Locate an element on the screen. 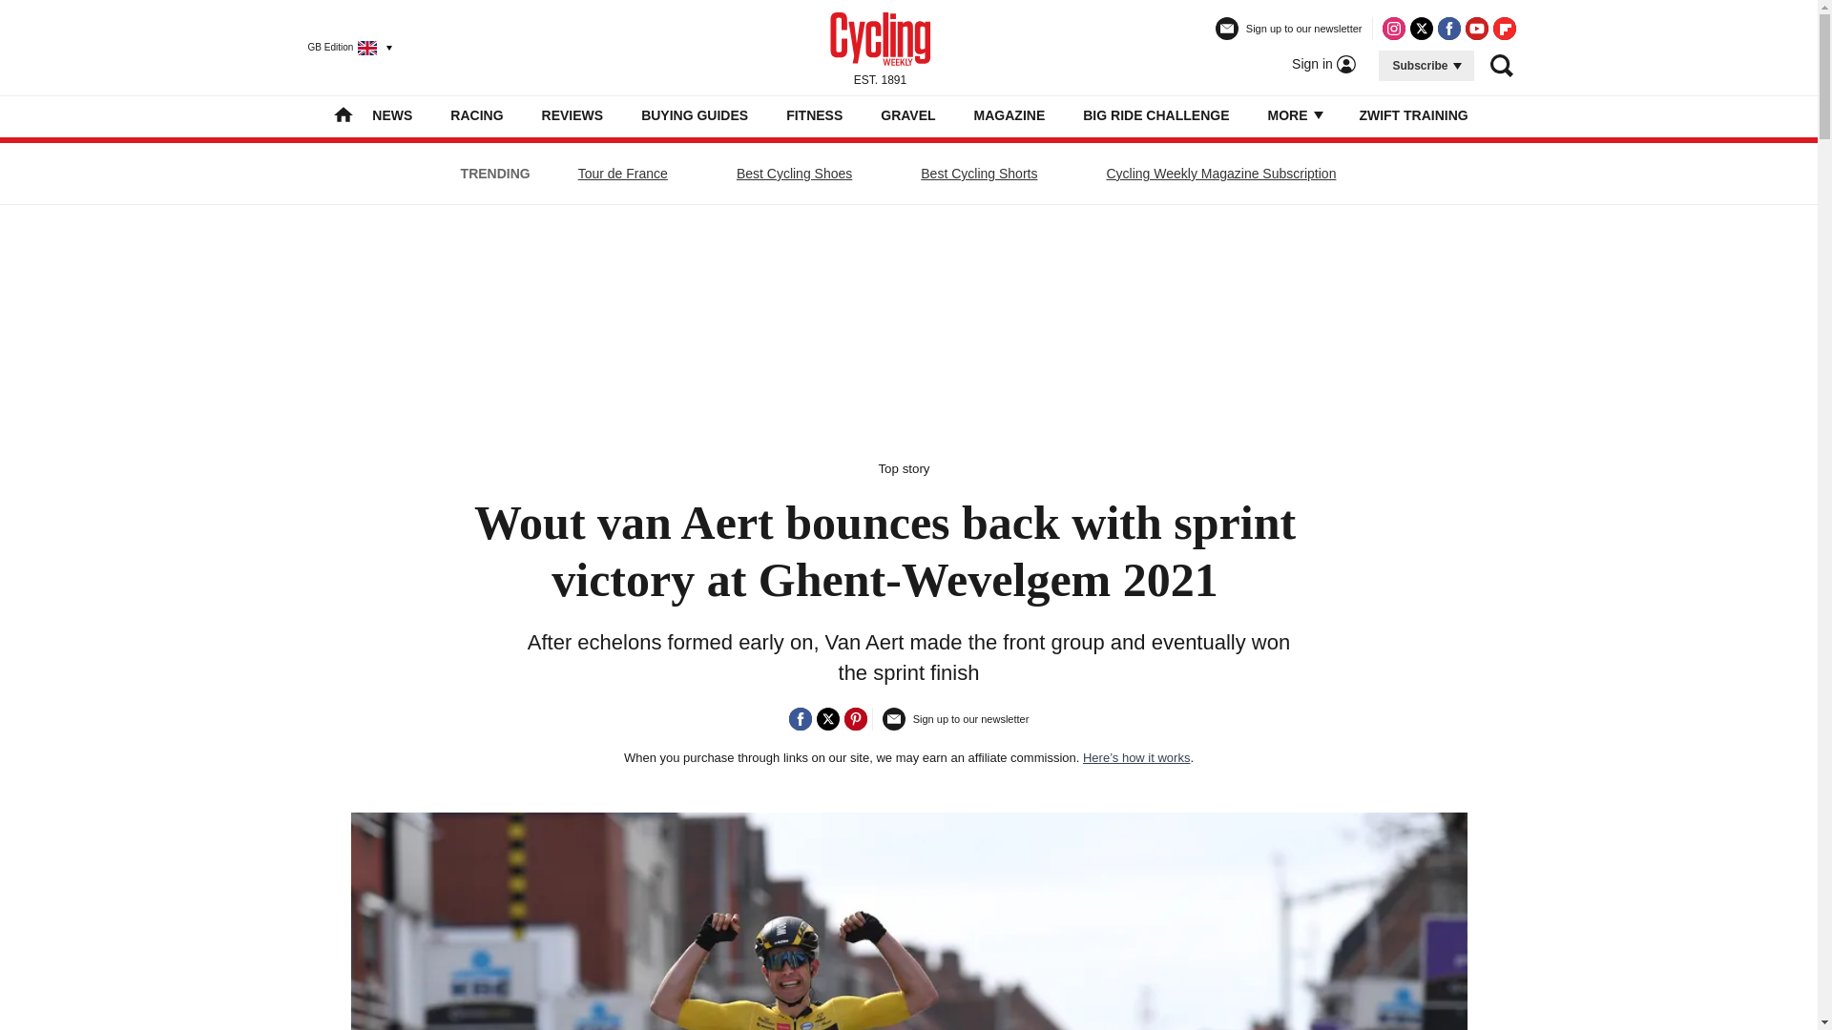 Image resolution: width=1832 pixels, height=1030 pixels. Tour de France is located at coordinates (622, 174).